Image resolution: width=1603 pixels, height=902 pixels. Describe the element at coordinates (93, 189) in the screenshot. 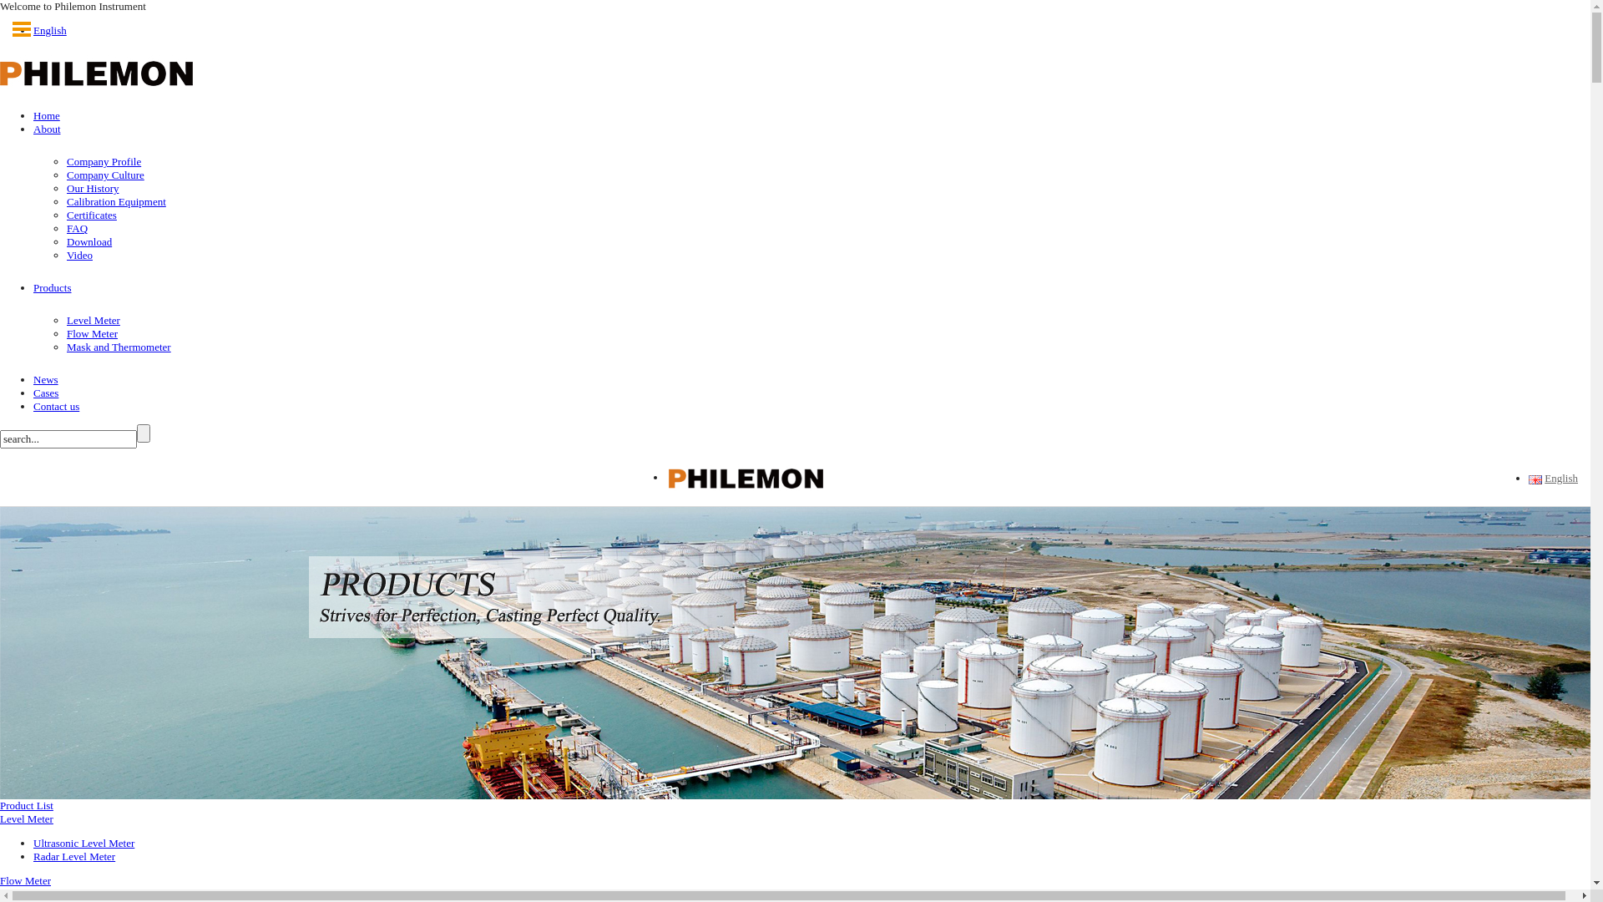

I see `Our History` at that location.